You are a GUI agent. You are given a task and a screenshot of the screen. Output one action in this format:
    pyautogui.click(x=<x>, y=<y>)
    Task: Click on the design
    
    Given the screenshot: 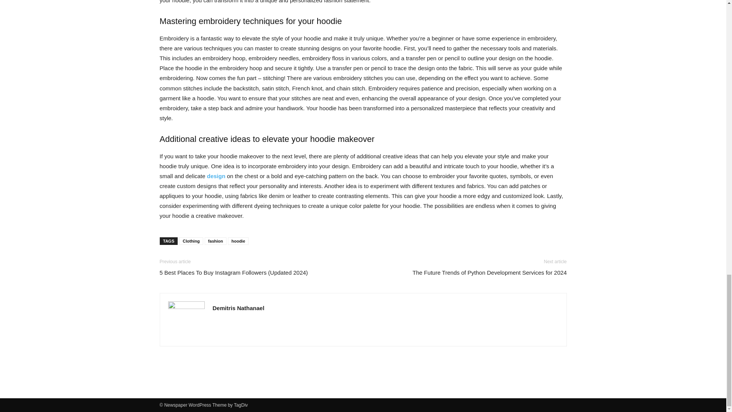 What is the action you would take?
    pyautogui.click(x=216, y=175)
    